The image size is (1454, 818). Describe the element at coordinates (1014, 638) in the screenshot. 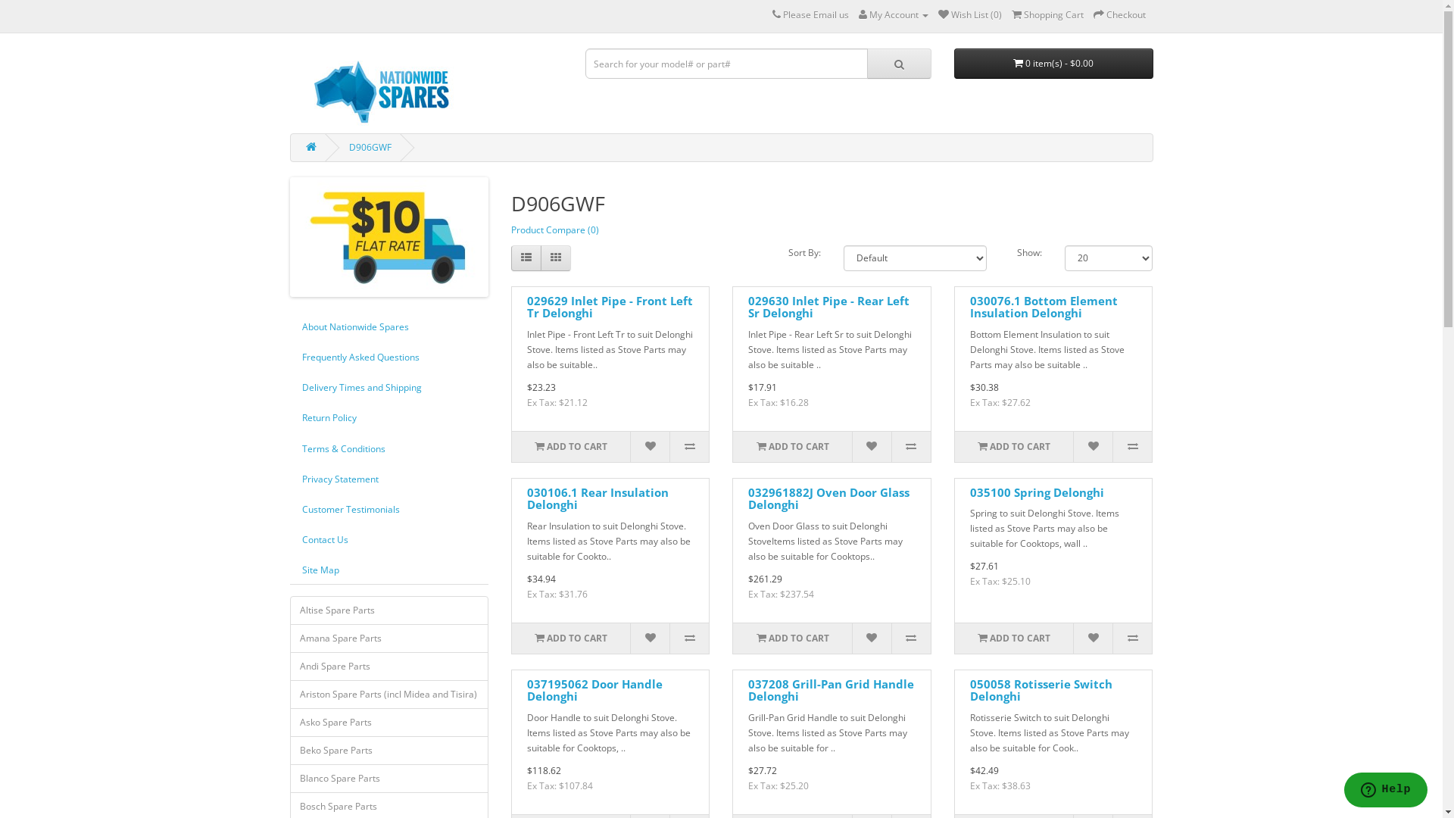

I see `ADD TO CART` at that location.